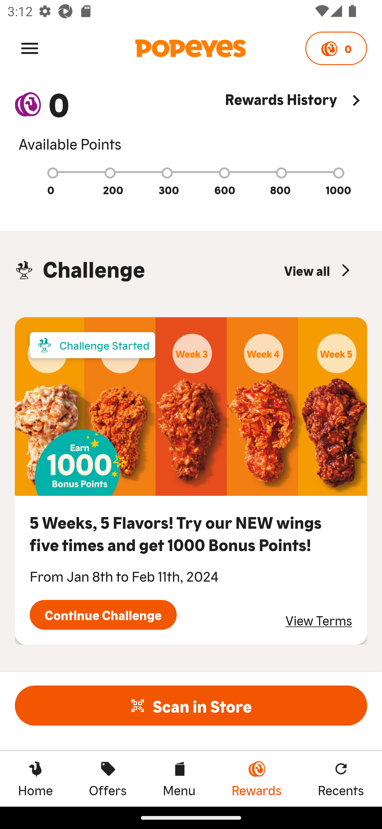  I want to click on Scan in Store  Scan in Store, so click(191, 705).